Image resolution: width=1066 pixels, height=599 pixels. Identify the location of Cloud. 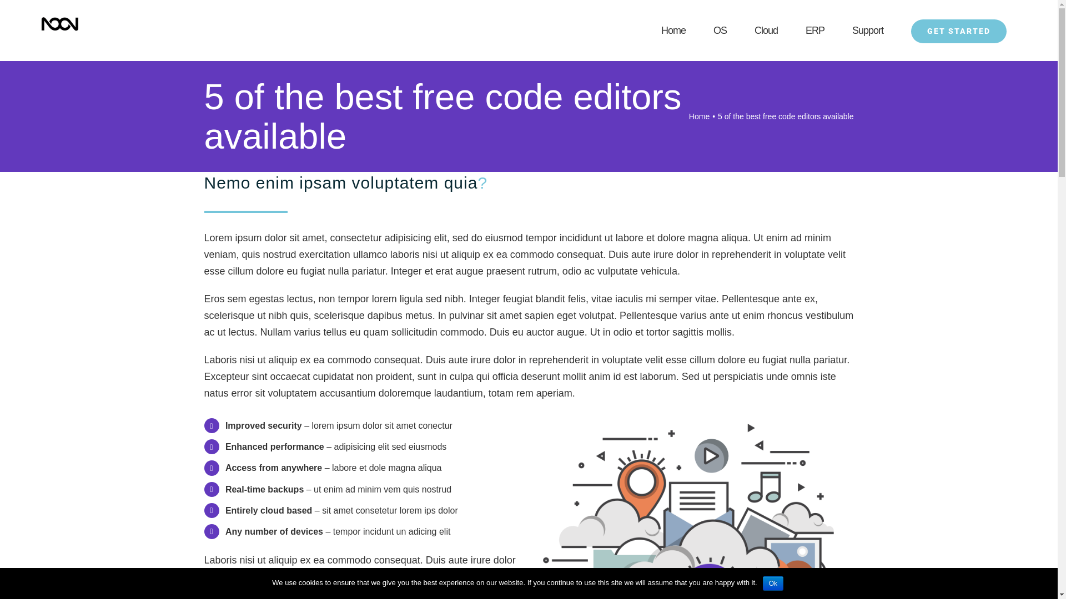
(766, 31).